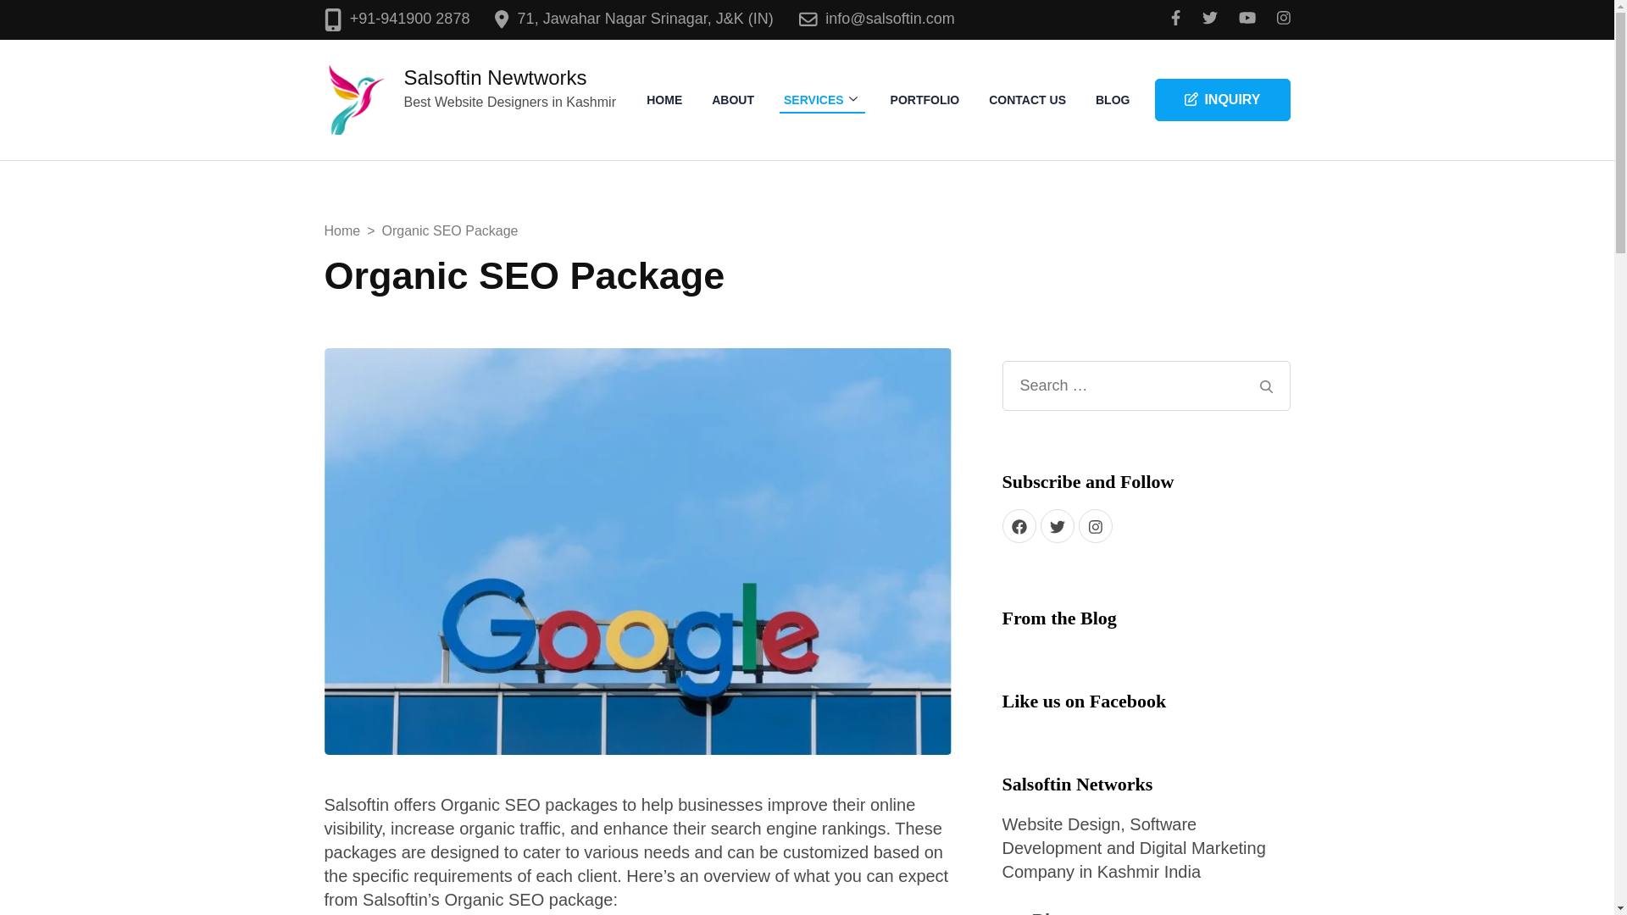 This screenshot has height=915, width=1627. What do you see at coordinates (1094, 525) in the screenshot?
I see `instagram` at bounding box center [1094, 525].